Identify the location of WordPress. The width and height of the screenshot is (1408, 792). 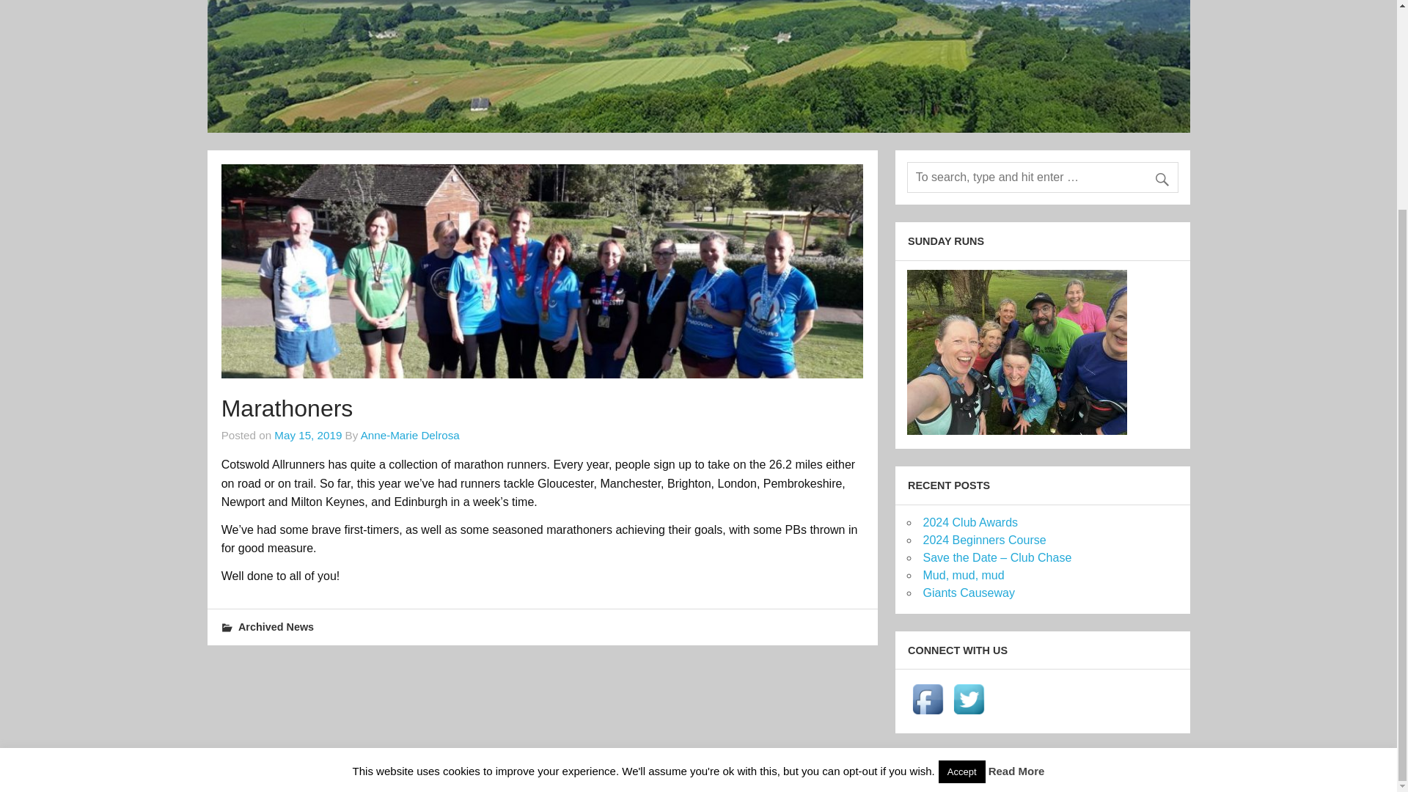
(1071, 771).